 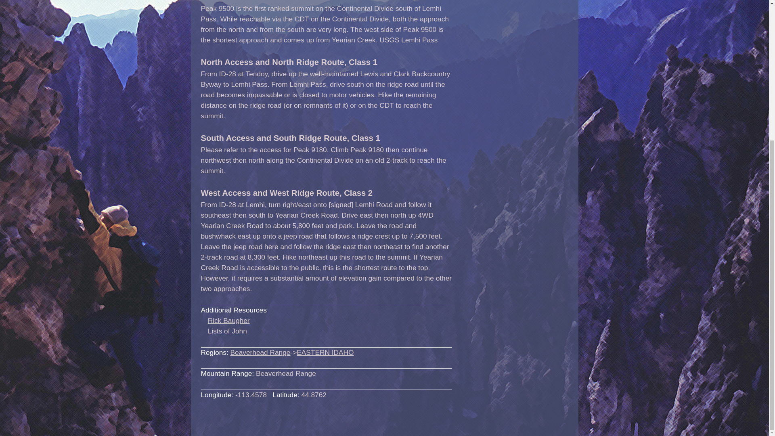 What do you see at coordinates (325, 352) in the screenshot?
I see `EASTERN IDAHO` at bounding box center [325, 352].